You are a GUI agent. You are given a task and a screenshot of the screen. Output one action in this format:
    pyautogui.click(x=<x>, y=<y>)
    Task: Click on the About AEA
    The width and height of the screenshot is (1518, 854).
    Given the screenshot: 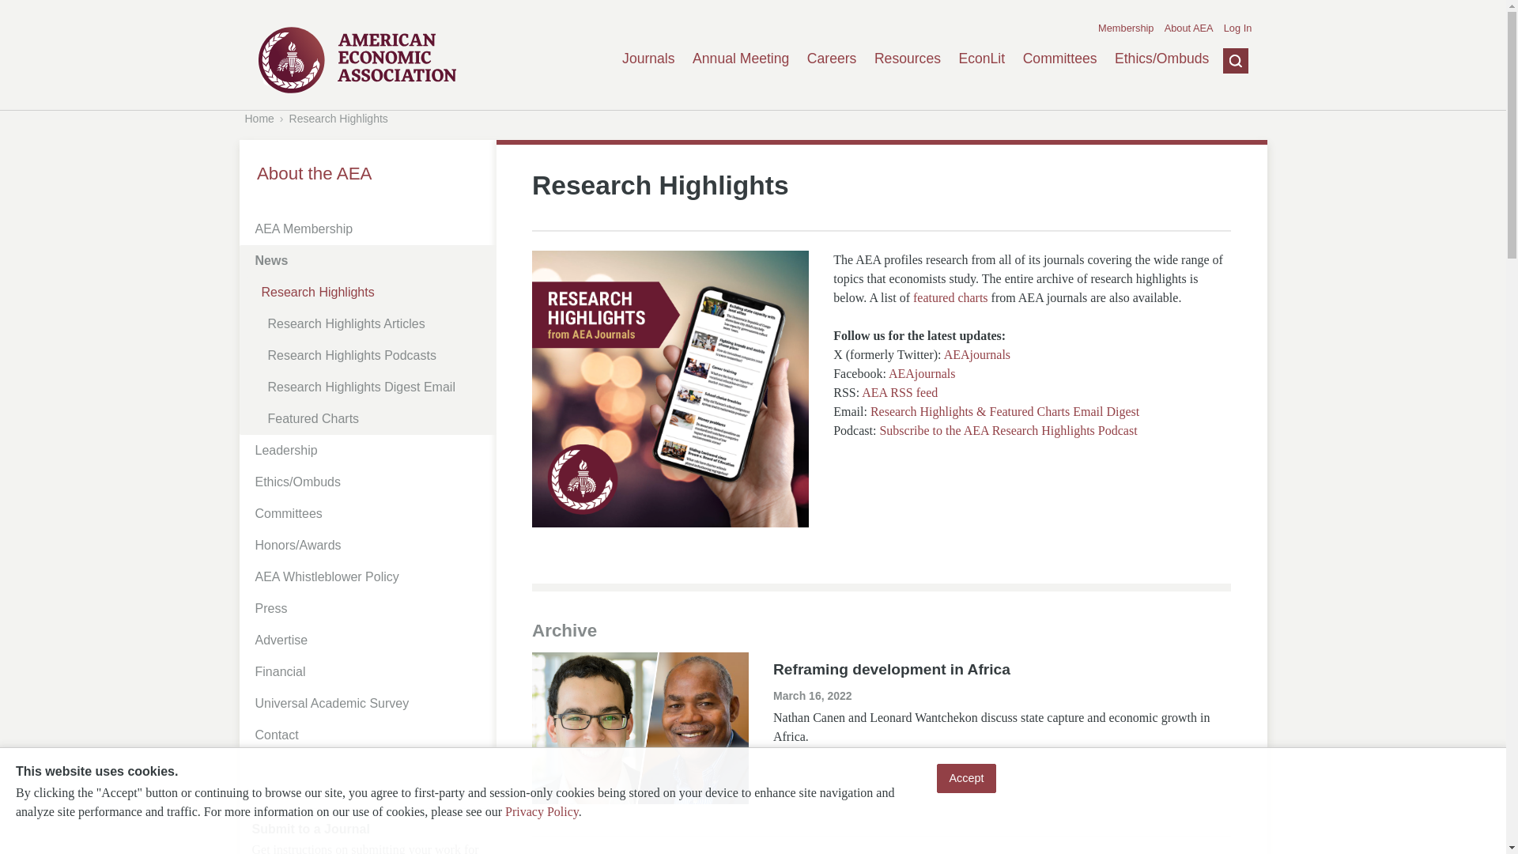 What is the action you would take?
    pyautogui.click(x=1188, y=28)
    